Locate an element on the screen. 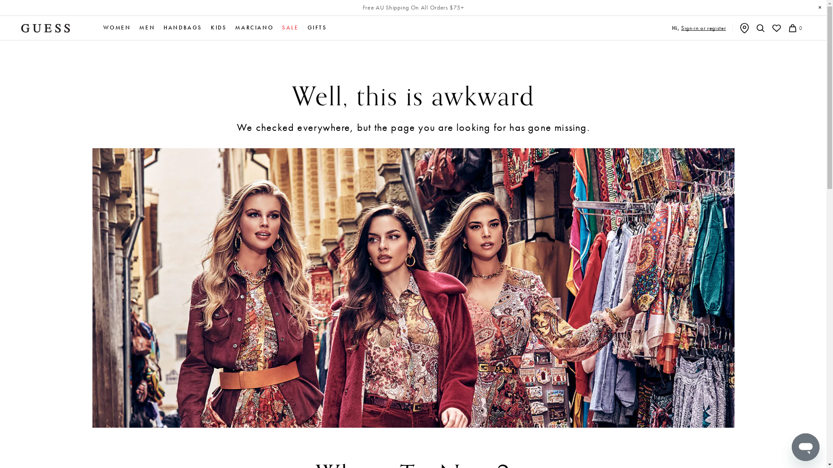 Image resolution: width=833 pixels, height=468 pixels. WOMEN is located at coordinates (117, 28).